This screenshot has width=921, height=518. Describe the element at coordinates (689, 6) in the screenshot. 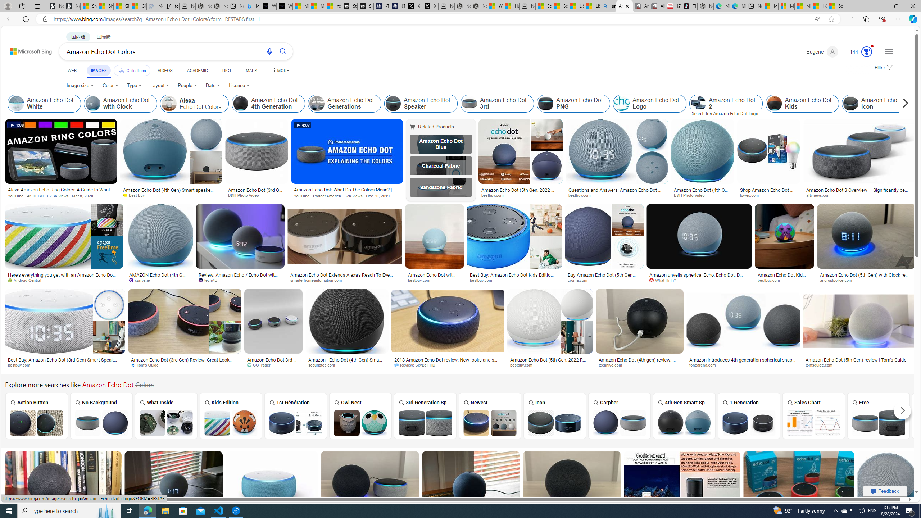

I see `TikTok` at that location.